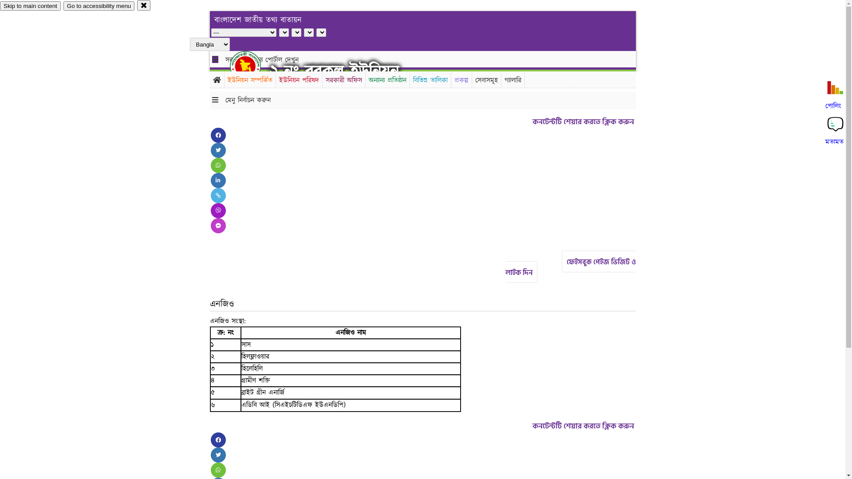 The height and width of the screenshot is (479, 852). I want to click on Go to accessibility menu, so click(99, 6).